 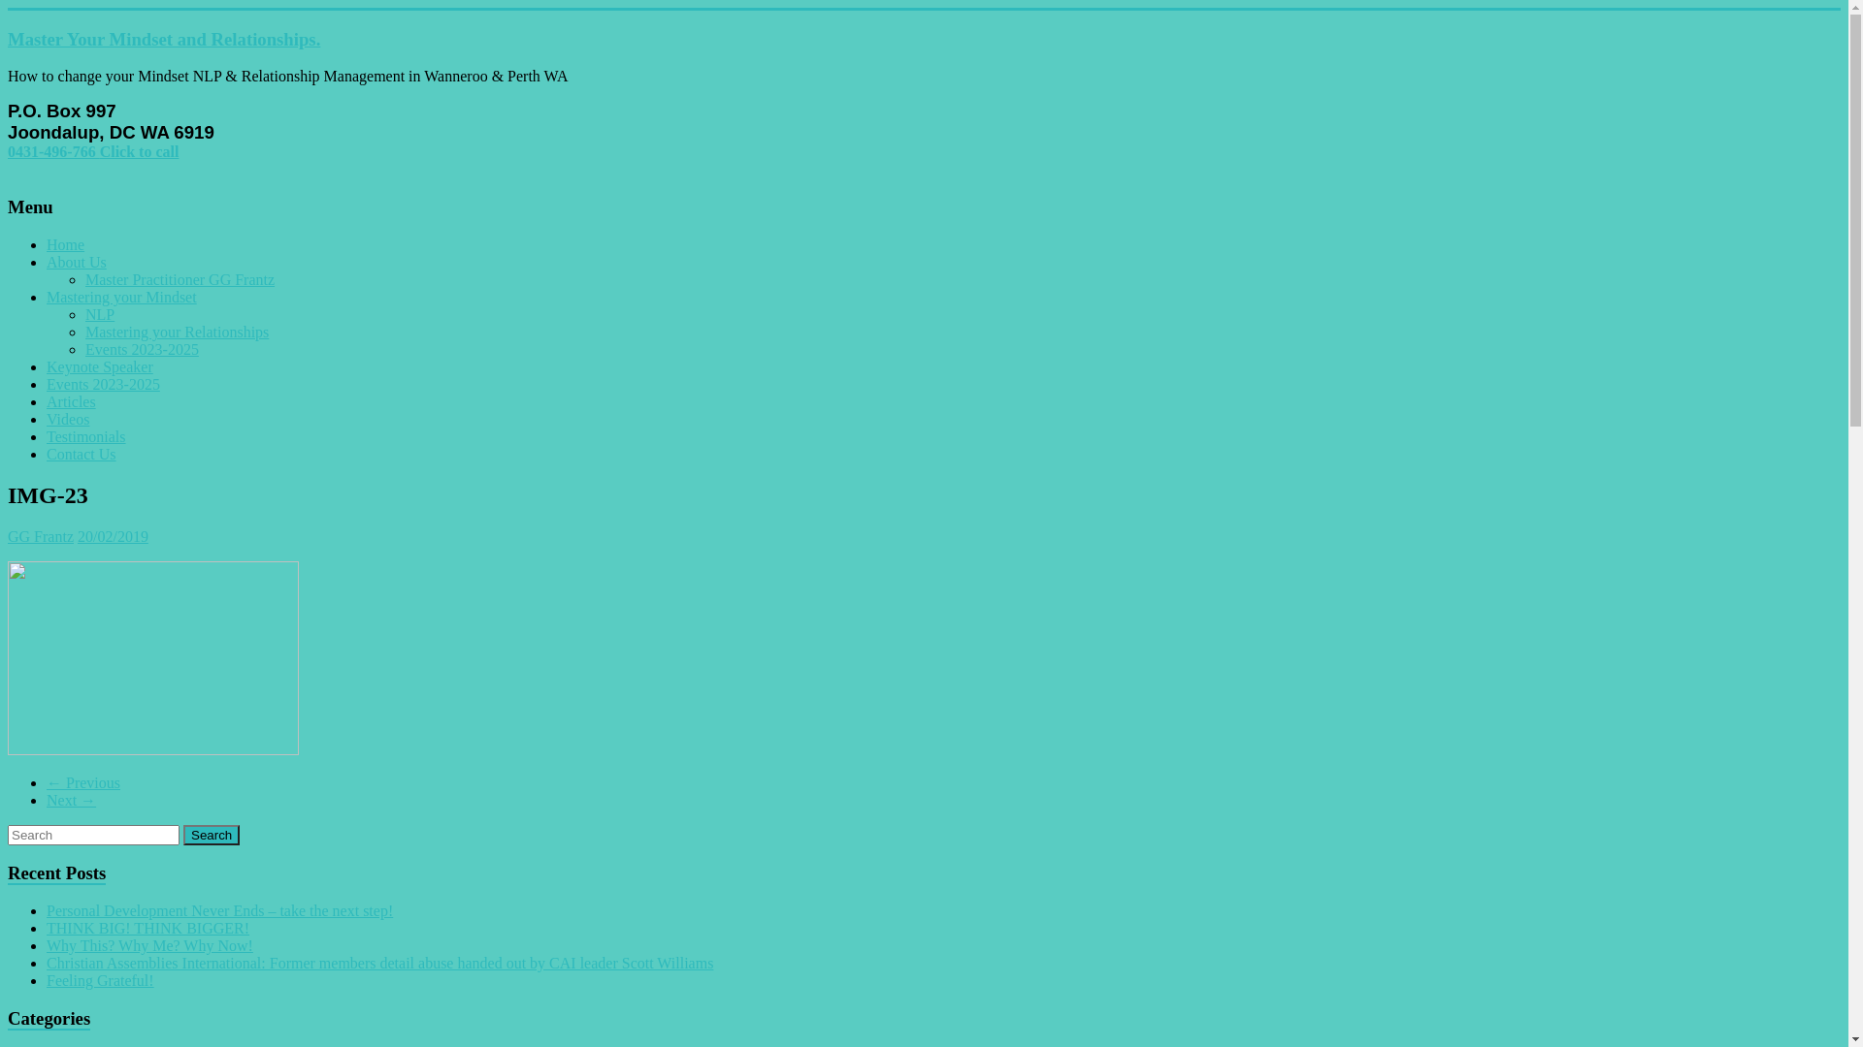 I want to click on Home, so click(x=66, y=244).